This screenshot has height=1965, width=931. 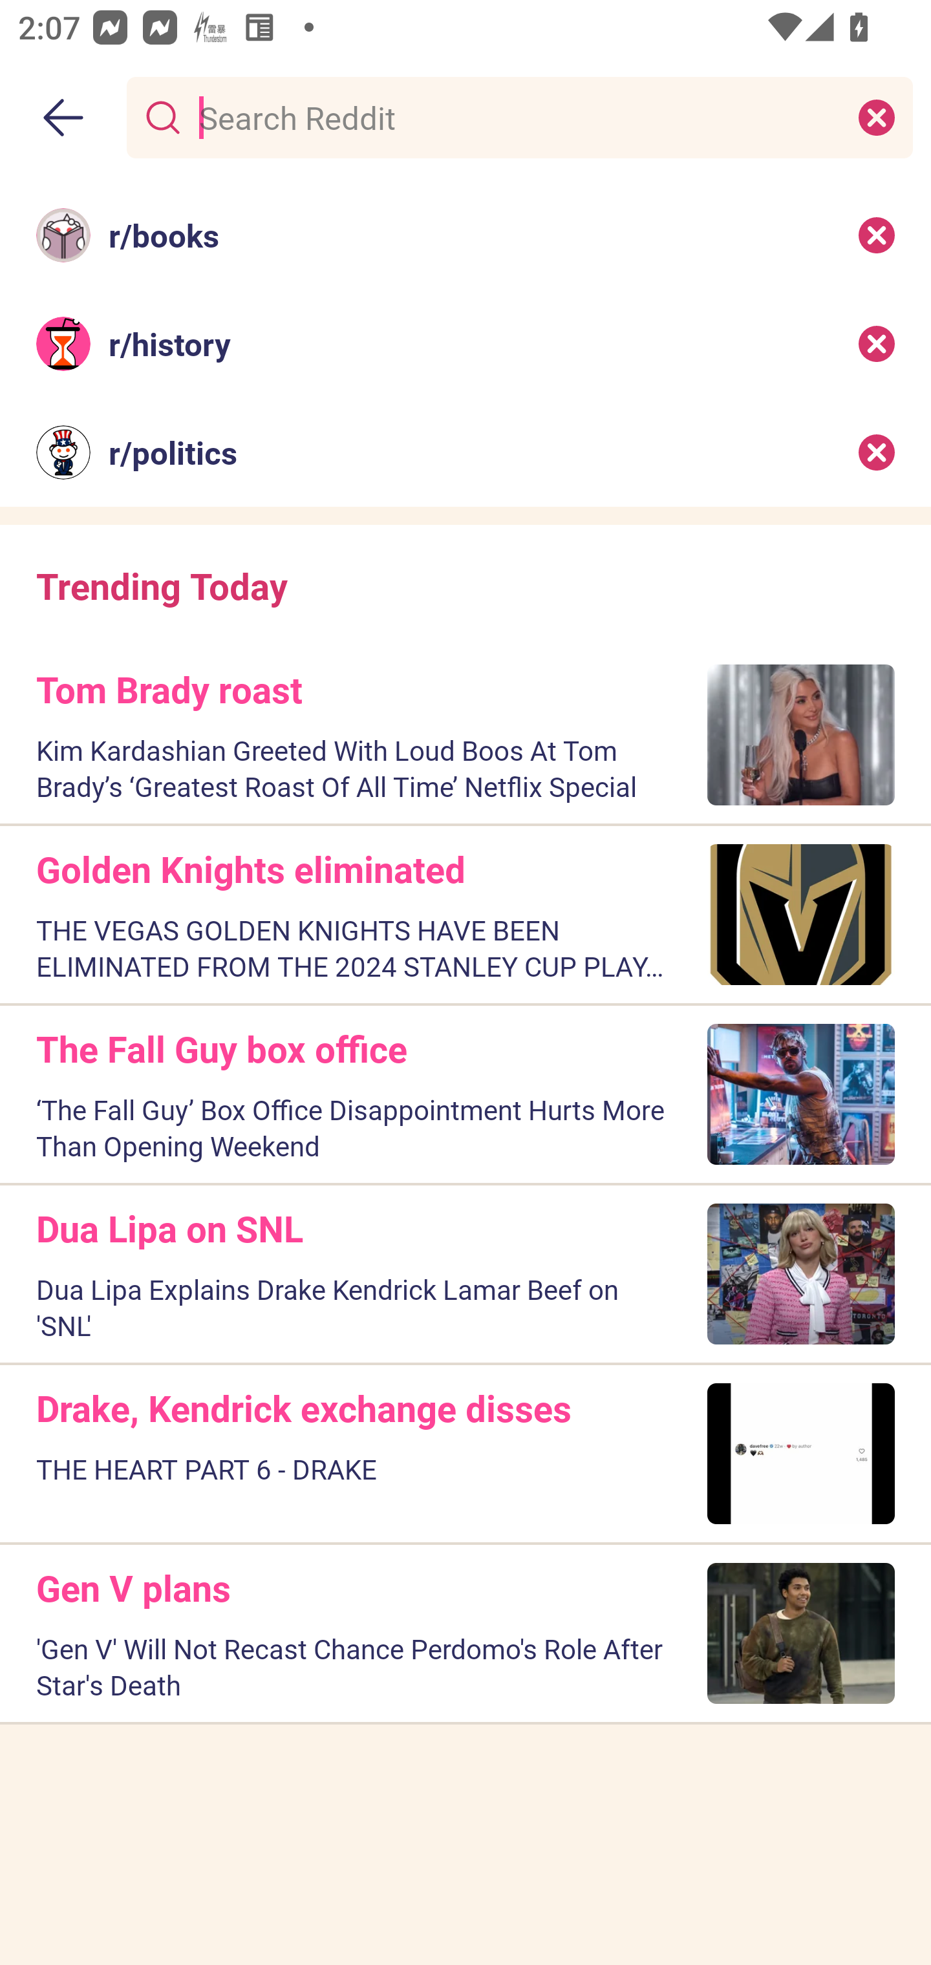 What do you see at coordinates (877, 452) in the screenshot?
I see `Remove` at bounding box center [877, 452].